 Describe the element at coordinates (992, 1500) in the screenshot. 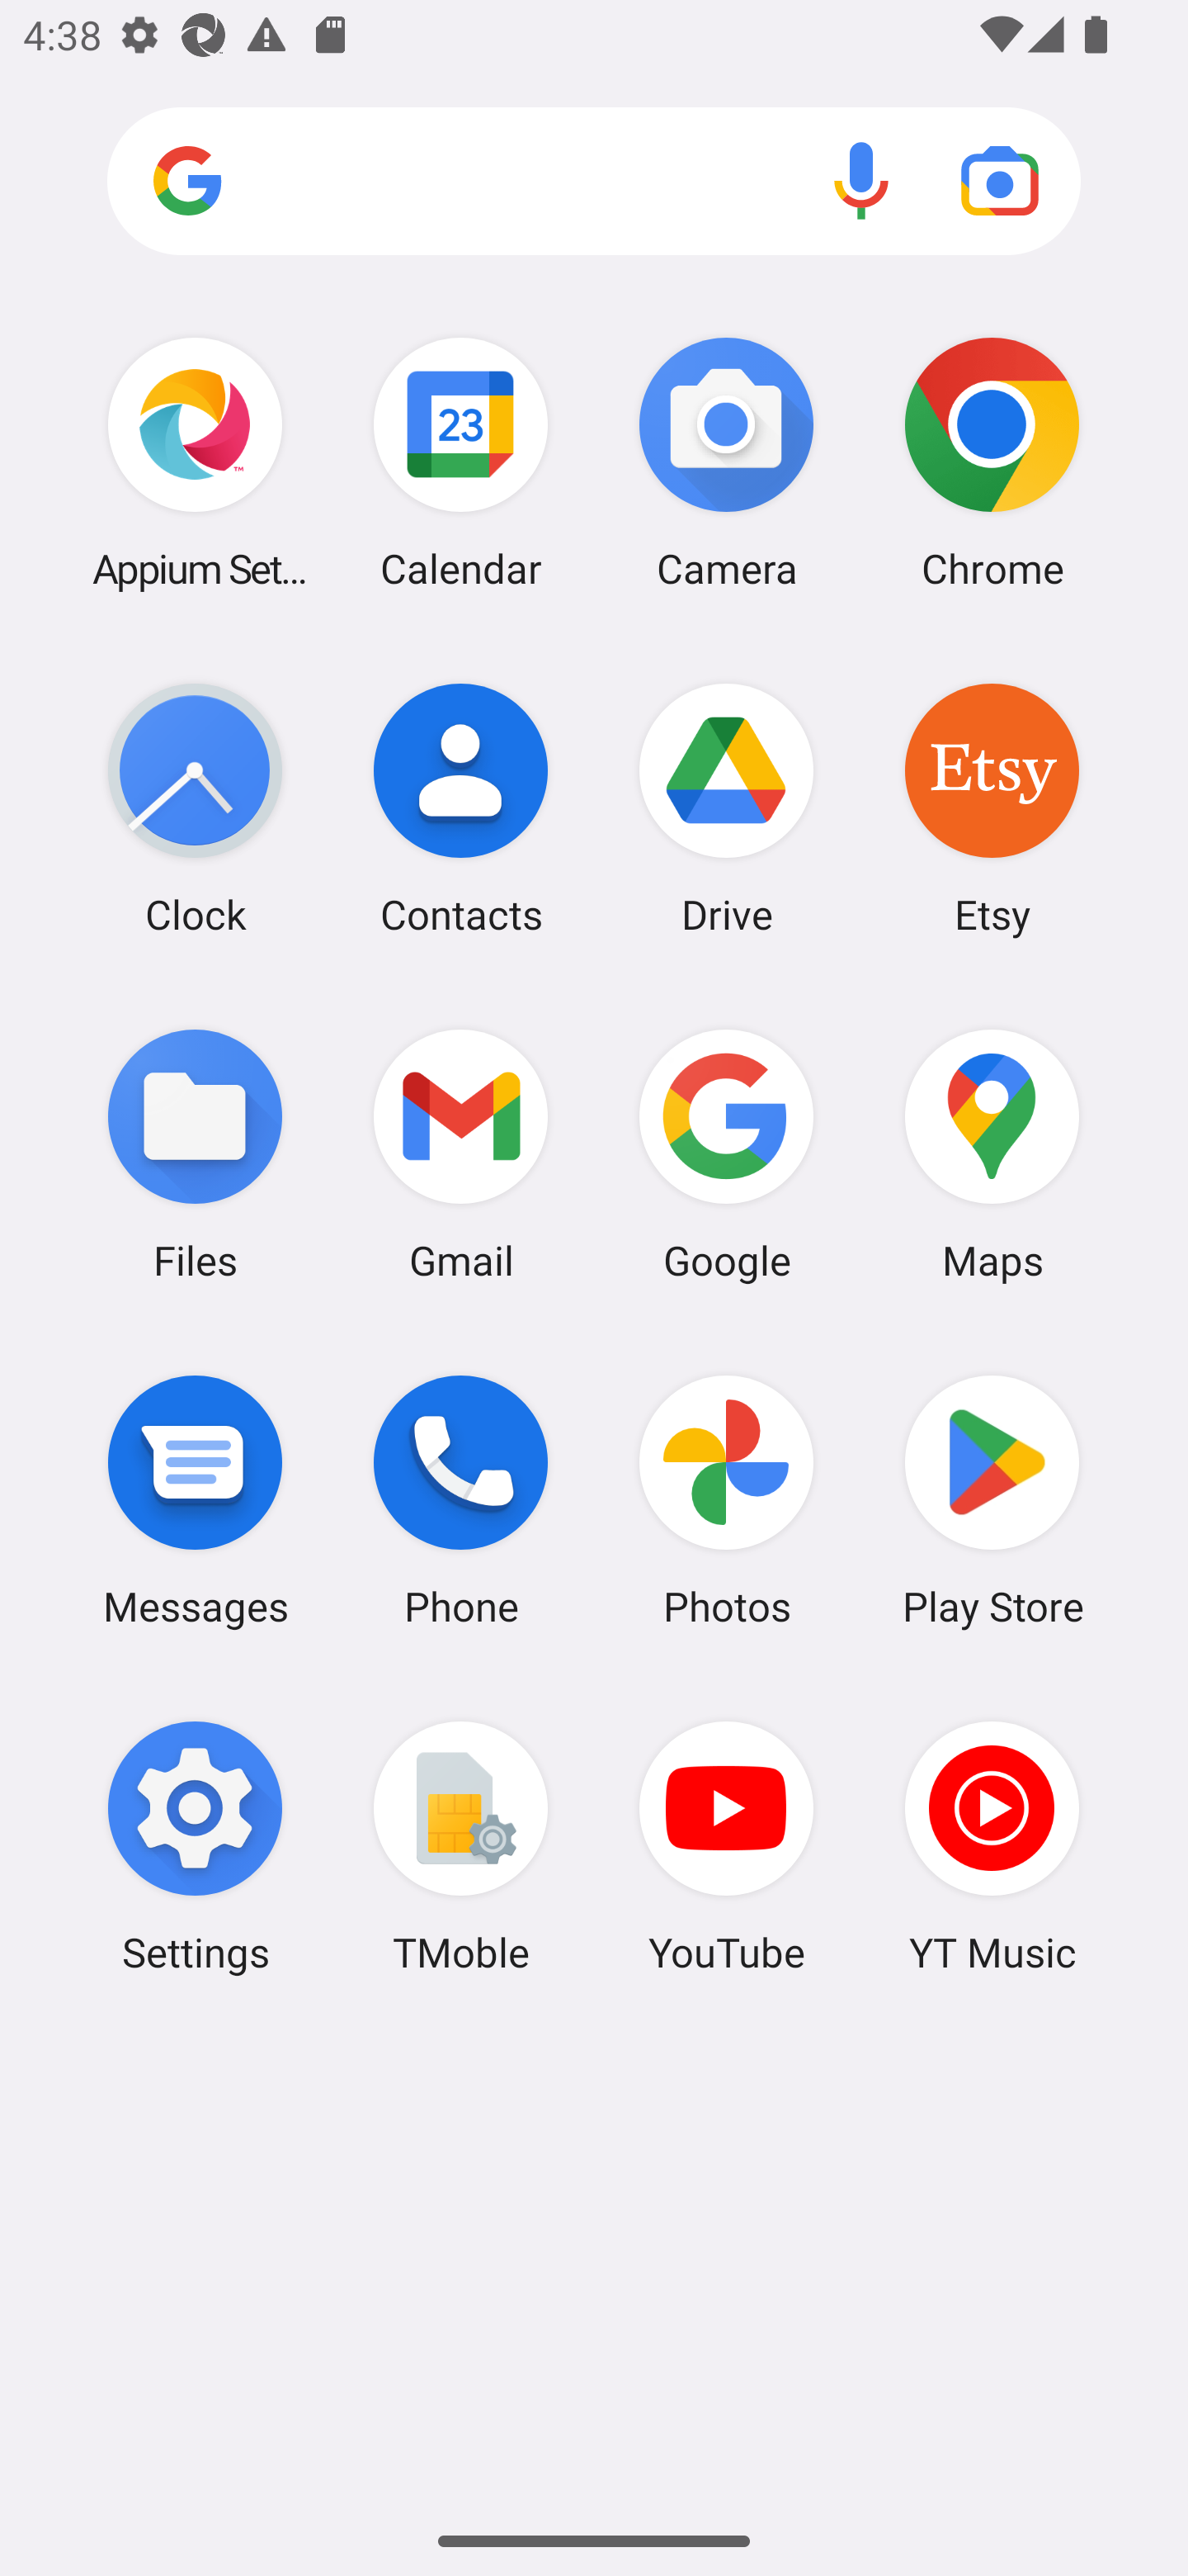

I see `Play Store` at that location.